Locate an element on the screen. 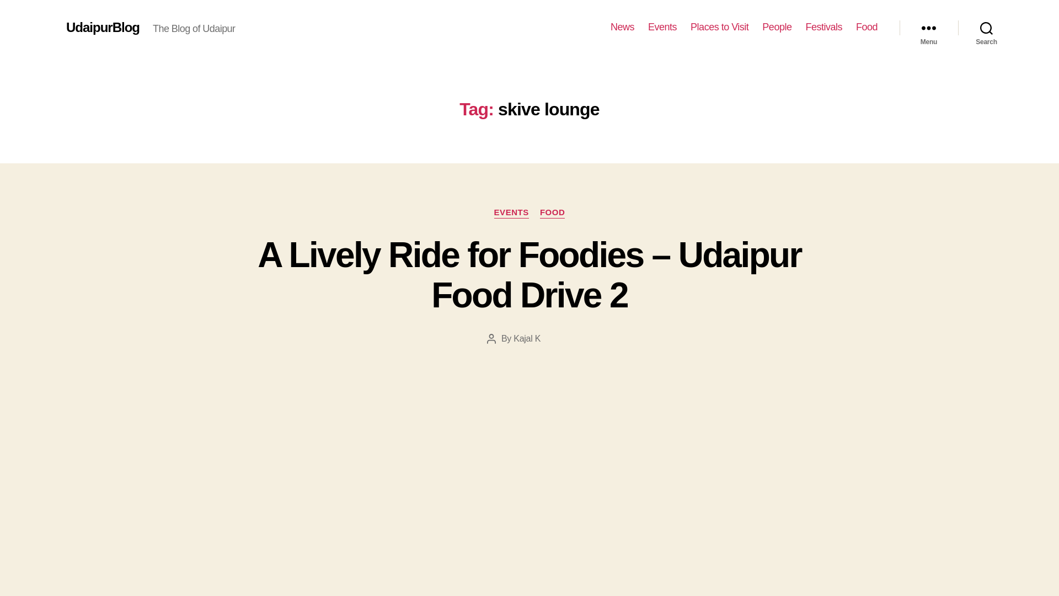 The width and height of the screenshot is (1059, 596). People is located at coordinates (777, 27).